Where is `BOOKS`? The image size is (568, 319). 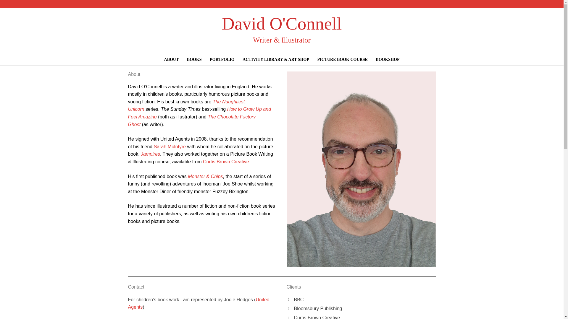
BOOKS is located at coordinates (194, 59).